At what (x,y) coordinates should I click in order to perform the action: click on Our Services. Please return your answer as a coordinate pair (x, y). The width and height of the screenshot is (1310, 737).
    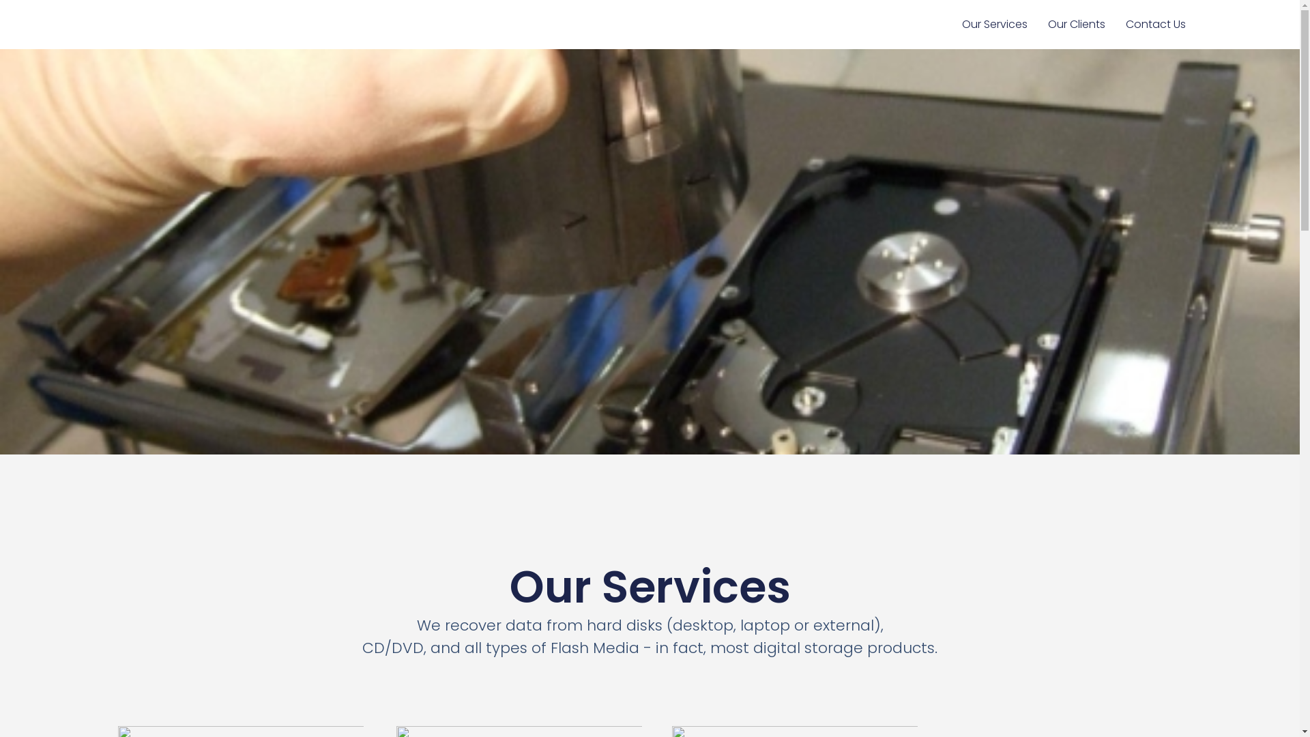
    Looking at the image, I should click on (650, 71).